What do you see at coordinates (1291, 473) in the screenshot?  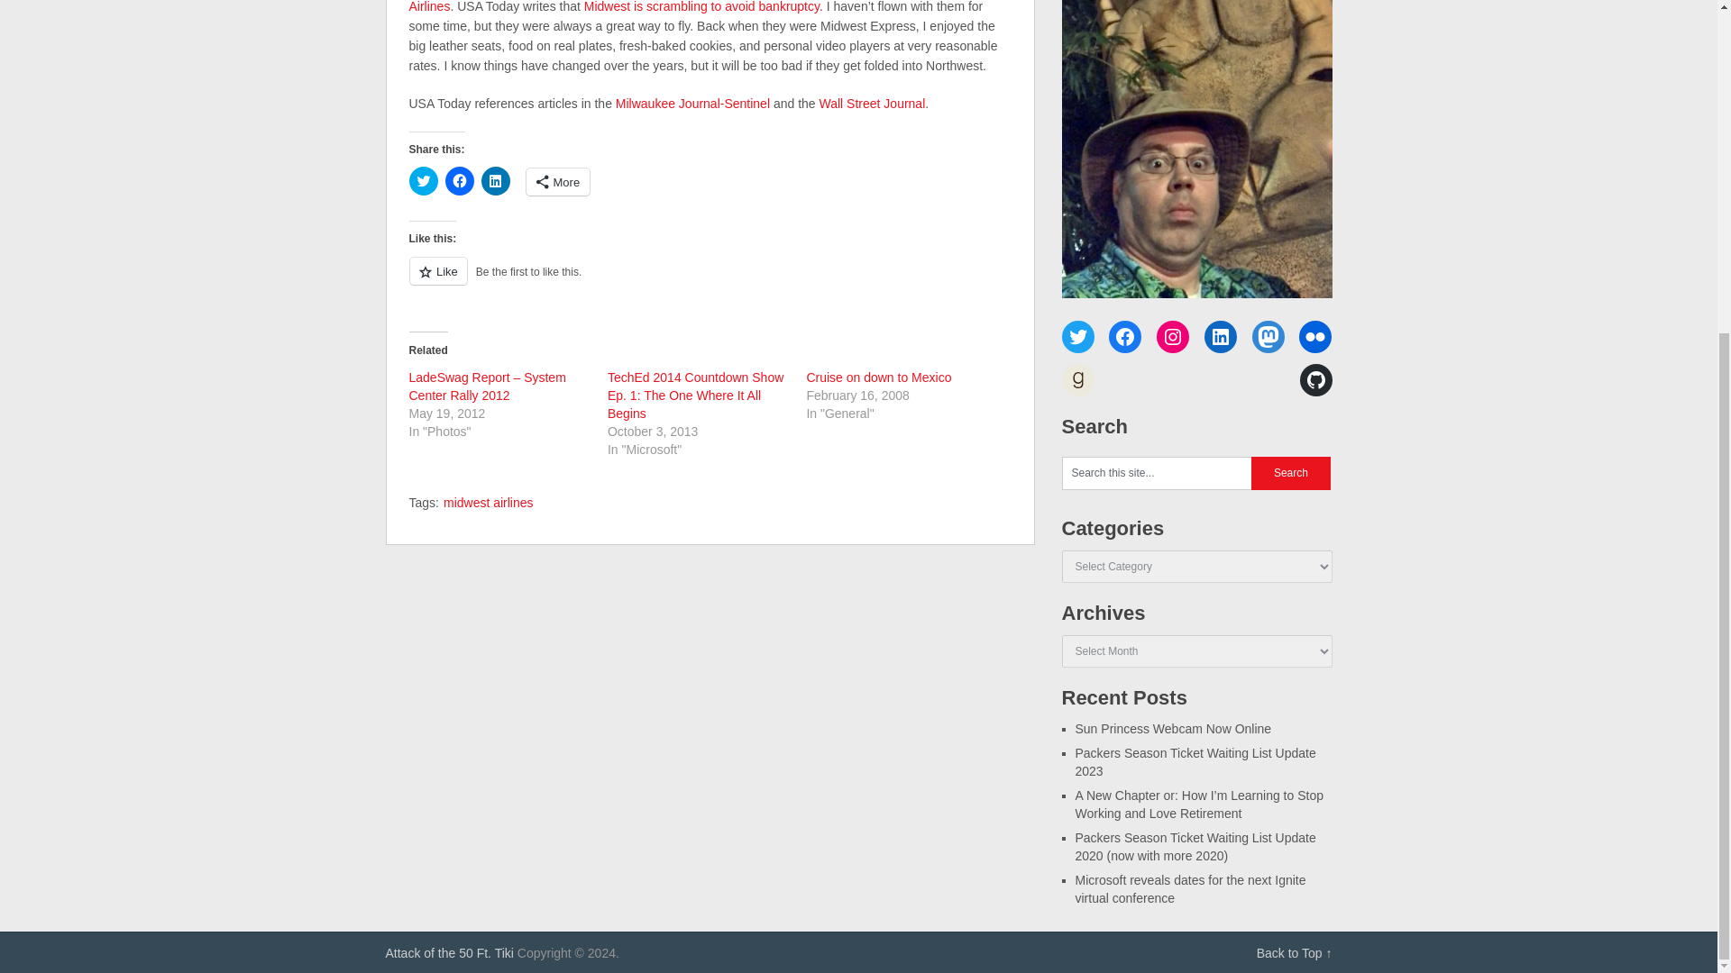 I see `Search` at bounding box center [1291, 473].